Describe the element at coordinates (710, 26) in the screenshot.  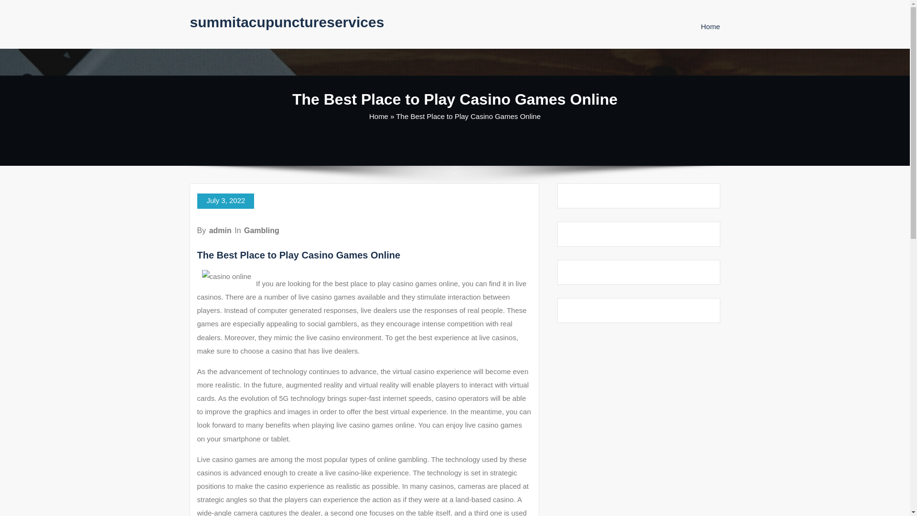
I see `Home` at that location.